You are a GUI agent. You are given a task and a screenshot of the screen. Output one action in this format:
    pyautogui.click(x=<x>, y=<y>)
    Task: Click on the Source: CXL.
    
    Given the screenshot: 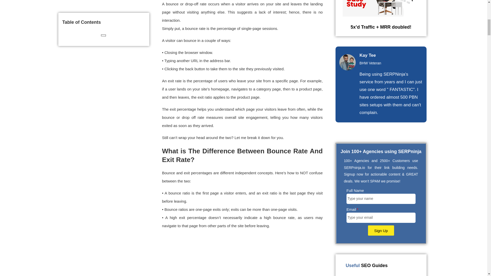 What is the action you would take?
    pyautogui.click(x=242, y=256)
    